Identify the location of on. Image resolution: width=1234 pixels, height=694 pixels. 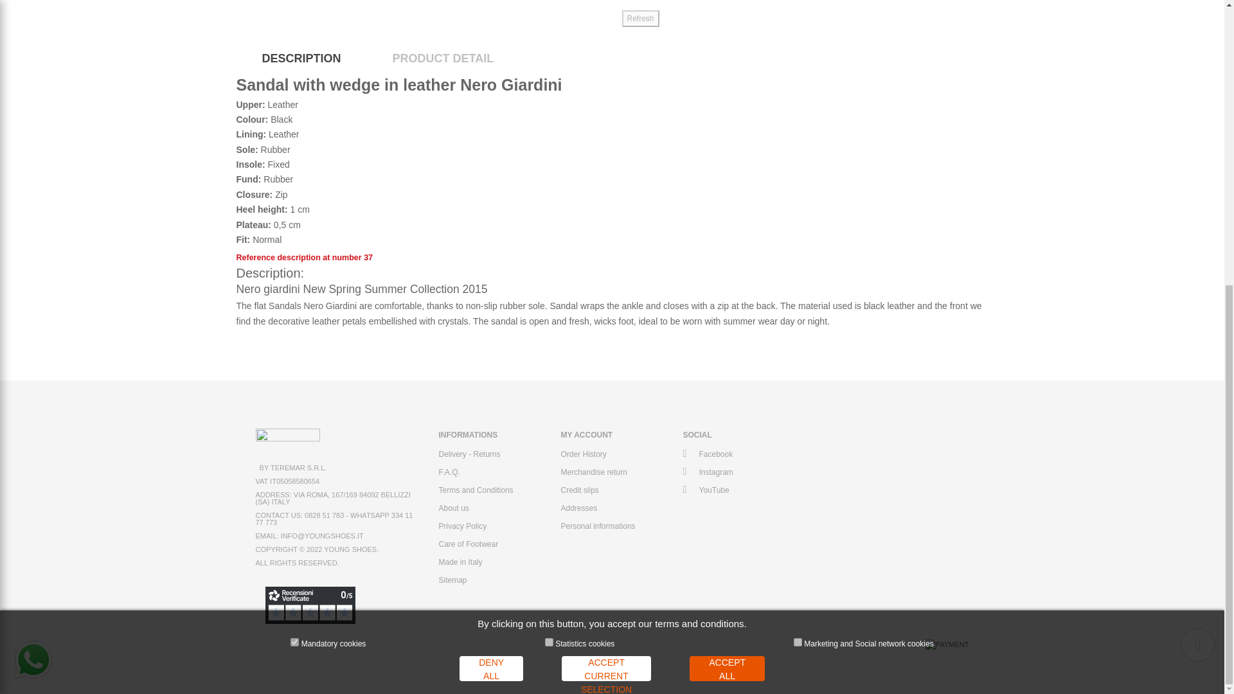
(549, 162).